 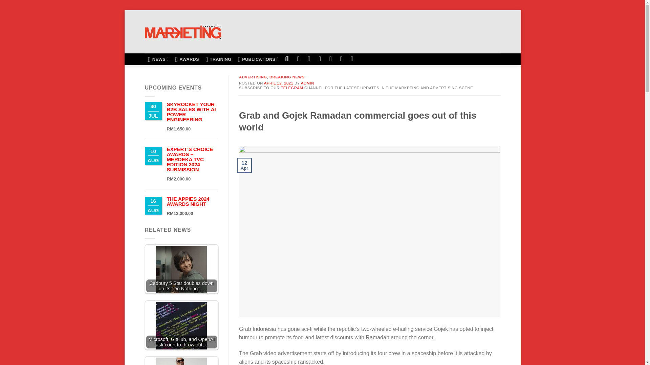 What do you see at coordinates (187, 59) in the screenshot?
I see `AWARDS` at bounding box center [187, 59].